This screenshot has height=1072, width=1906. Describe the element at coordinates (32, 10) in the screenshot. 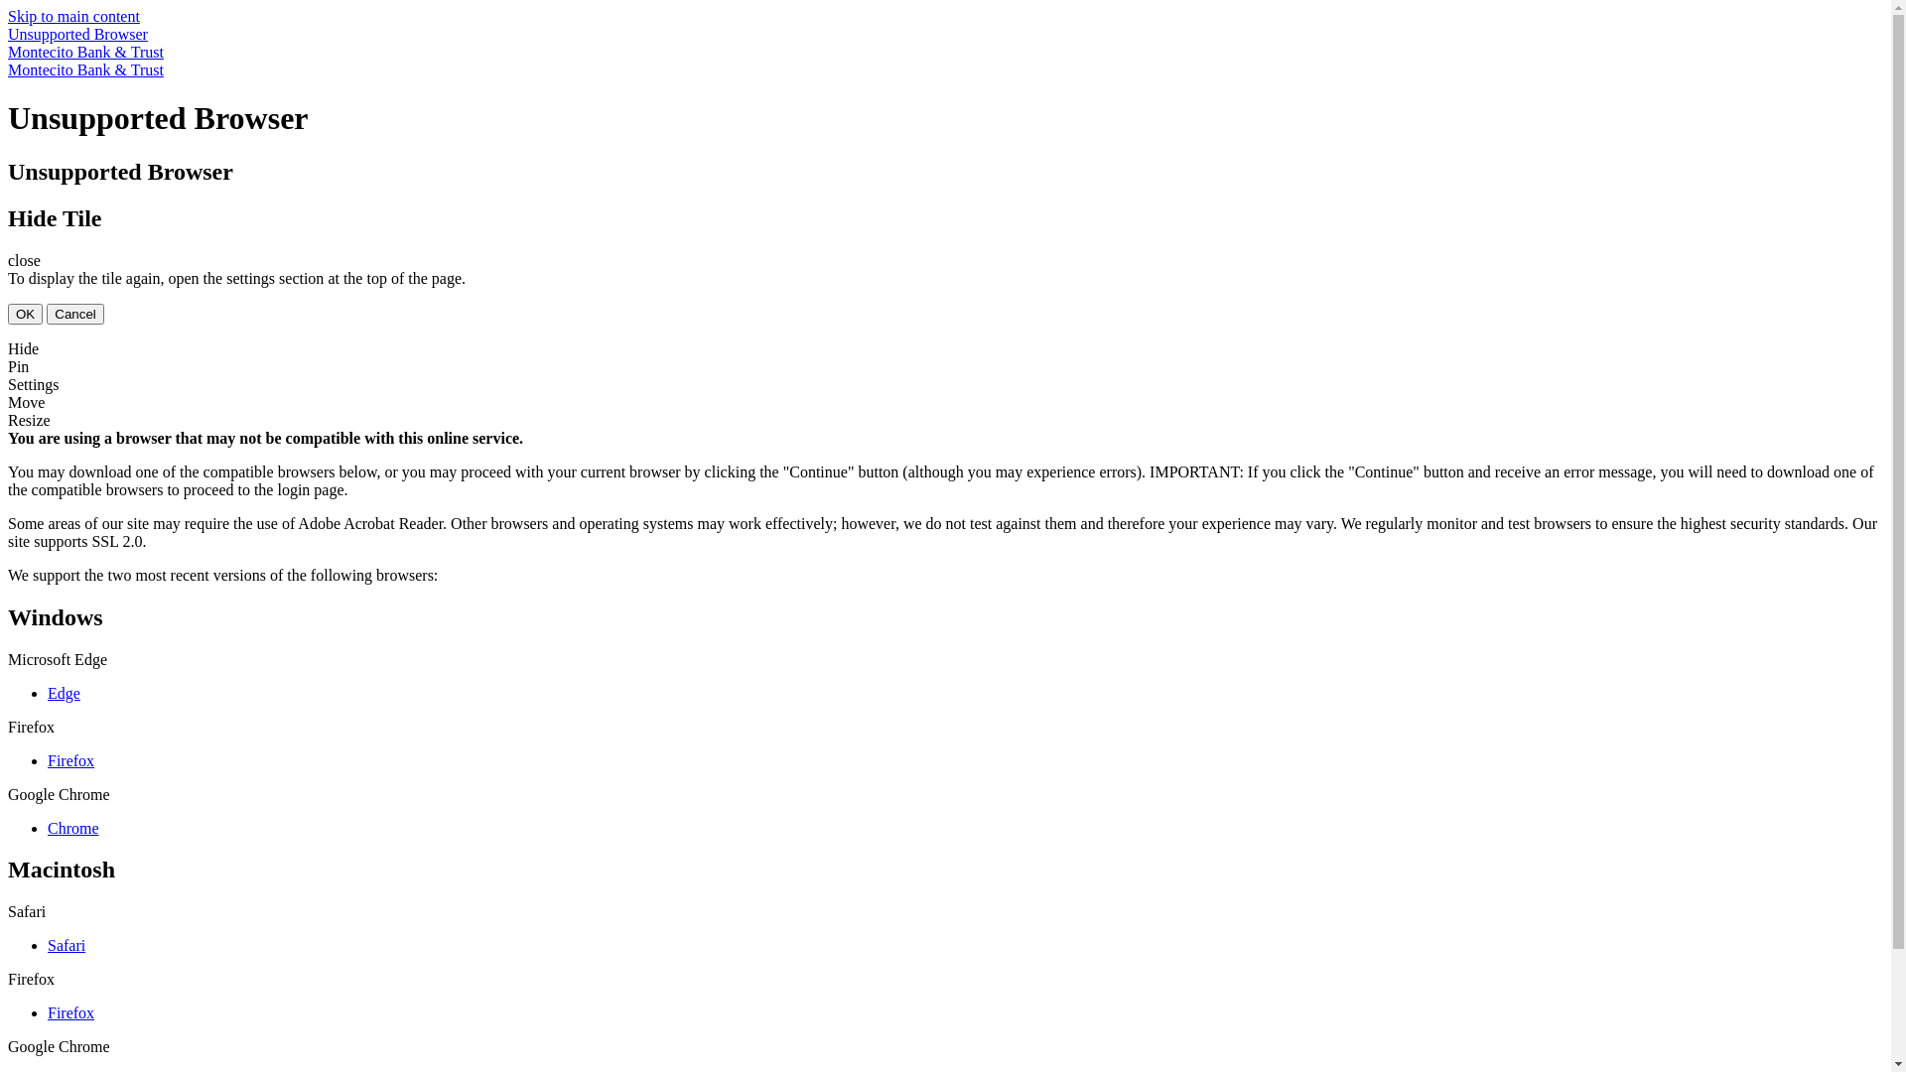

I see `Refresh` at that location.